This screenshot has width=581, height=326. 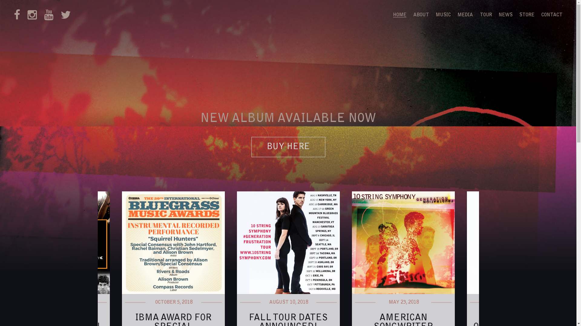 I want to click on HOME, so click(x=400, y=15).